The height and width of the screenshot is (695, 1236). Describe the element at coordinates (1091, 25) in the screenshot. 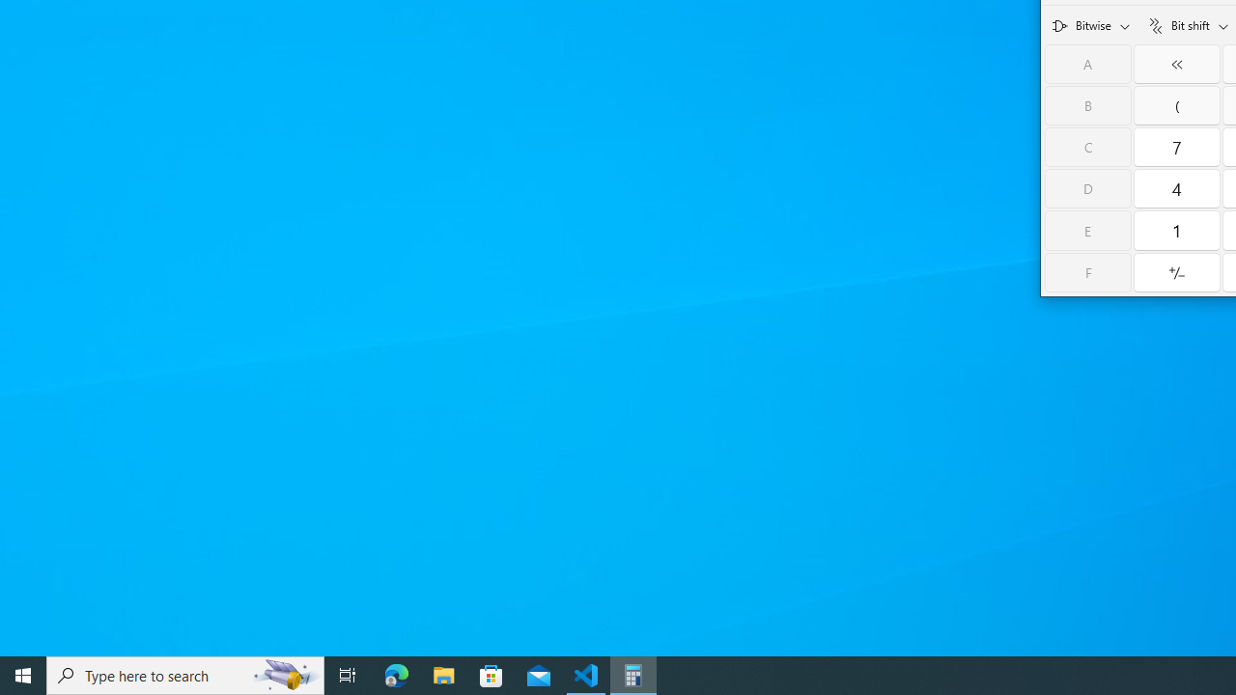

I see `Bitwise` at that location.